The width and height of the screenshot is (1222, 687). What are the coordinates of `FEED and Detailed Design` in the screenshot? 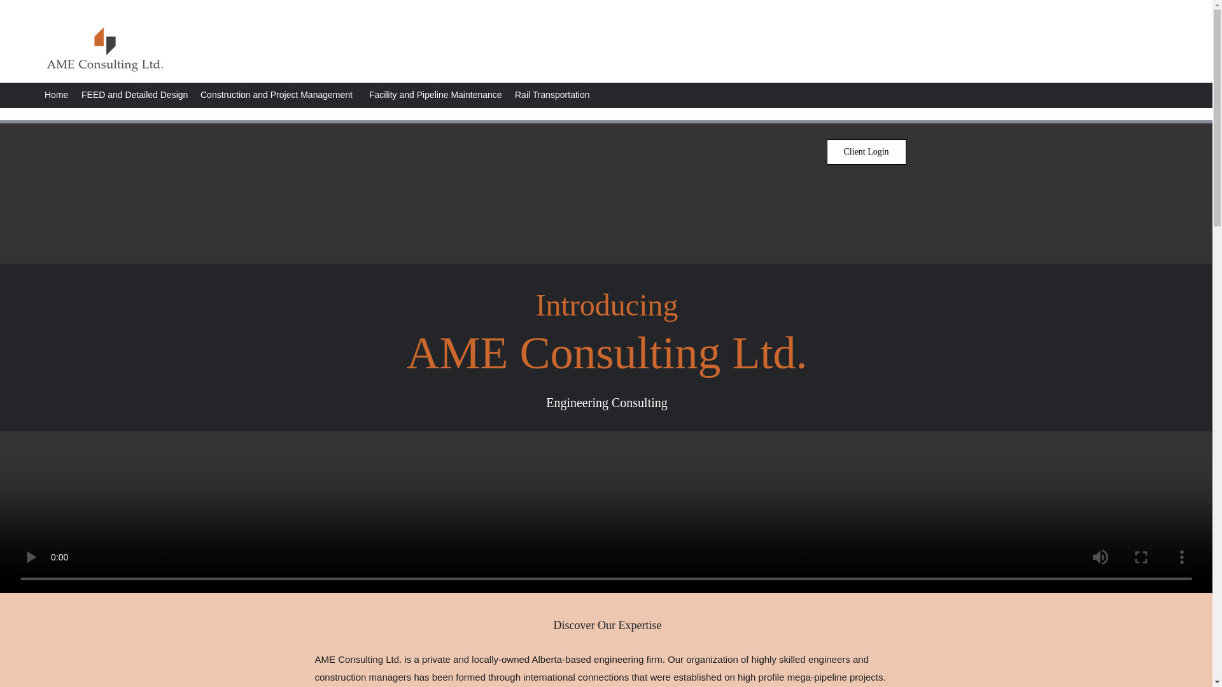 It's located at (134, 94).